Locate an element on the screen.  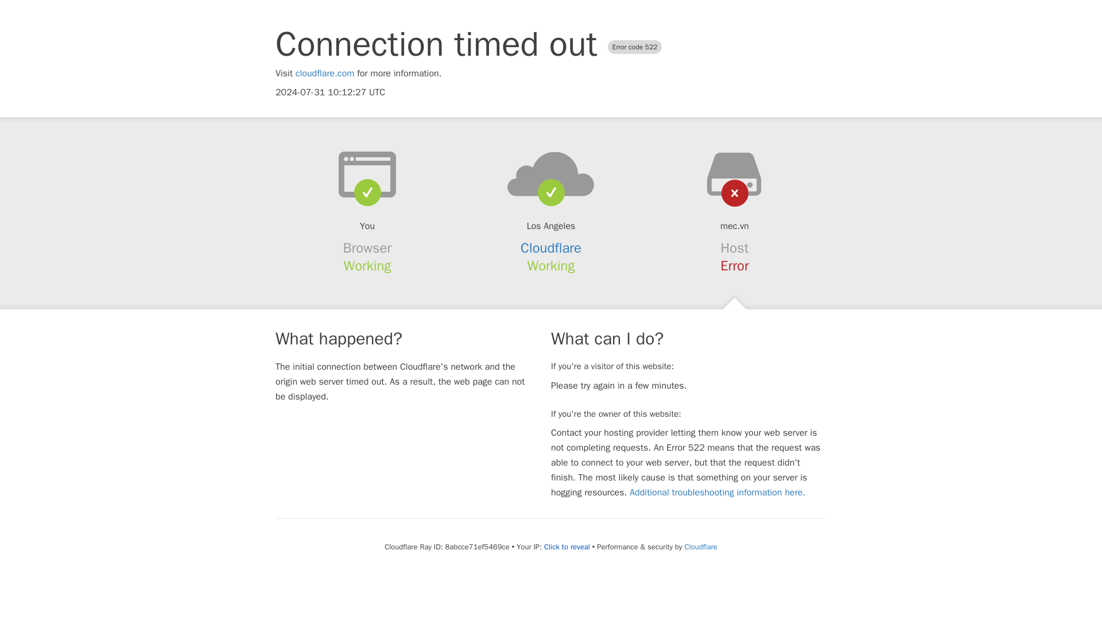
Cloudflare is located at coordinates (551, 248).